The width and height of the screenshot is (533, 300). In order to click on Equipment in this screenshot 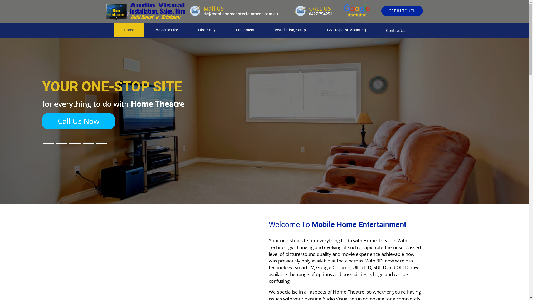, I will do `click(245, 30)`.